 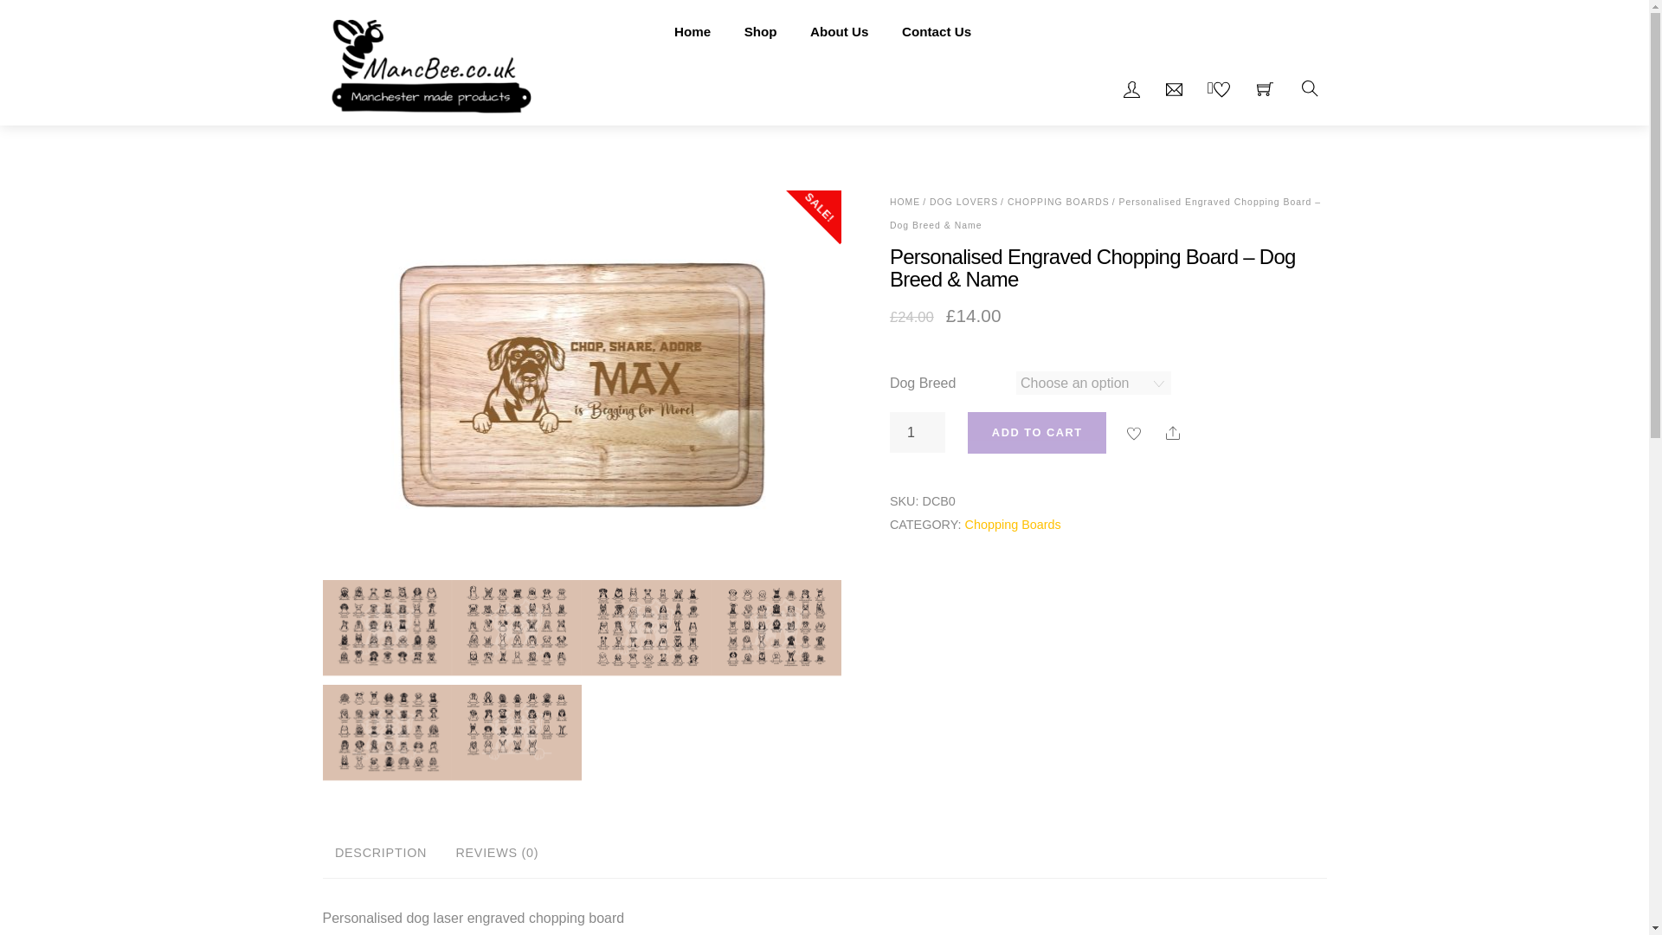 What do you see at coordinates (963, 201) in the screenshot?
I see `DOG LOVERS` at bounding box center [963, 201].